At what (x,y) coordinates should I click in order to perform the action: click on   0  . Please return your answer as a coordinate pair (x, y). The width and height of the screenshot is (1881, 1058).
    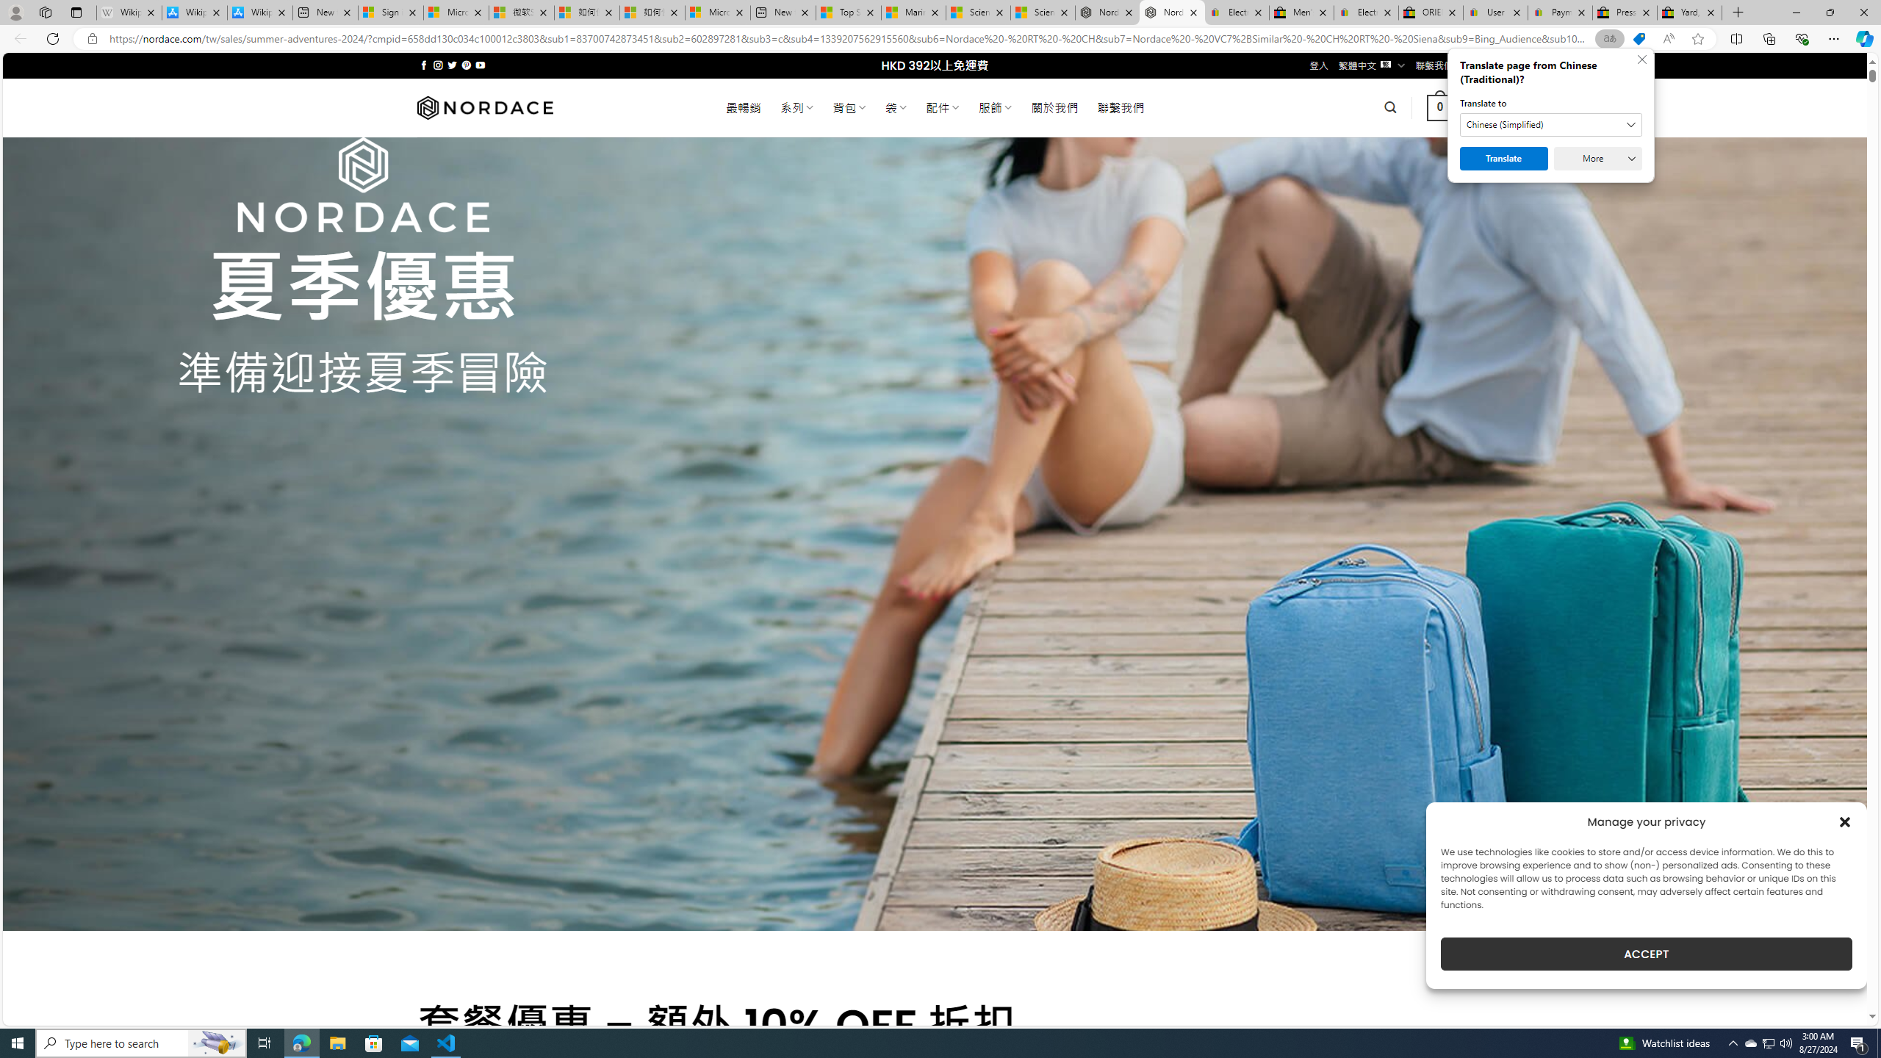
    Looking at the image, I should click on (1440, 107).